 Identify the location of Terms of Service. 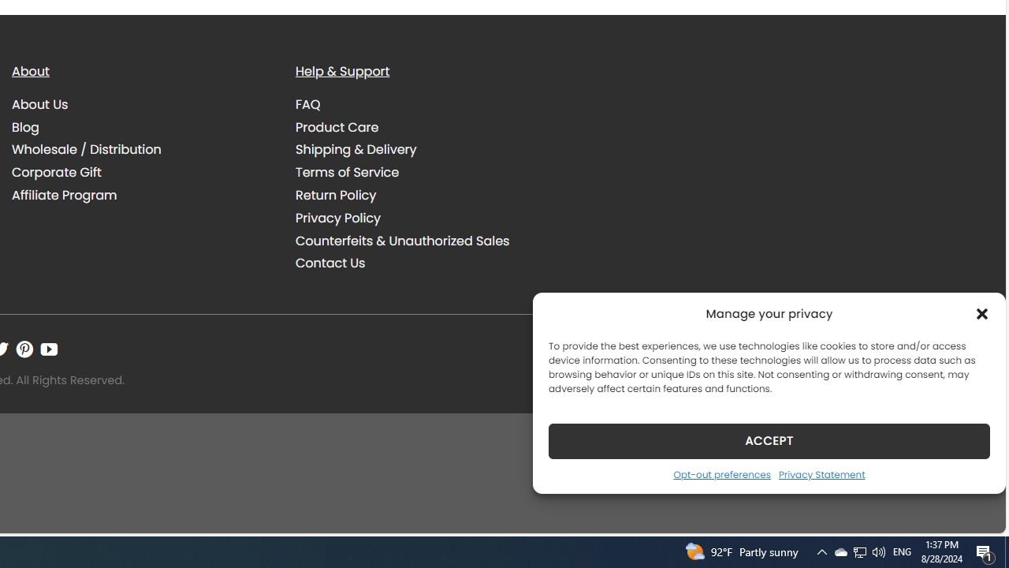
(347, 173).